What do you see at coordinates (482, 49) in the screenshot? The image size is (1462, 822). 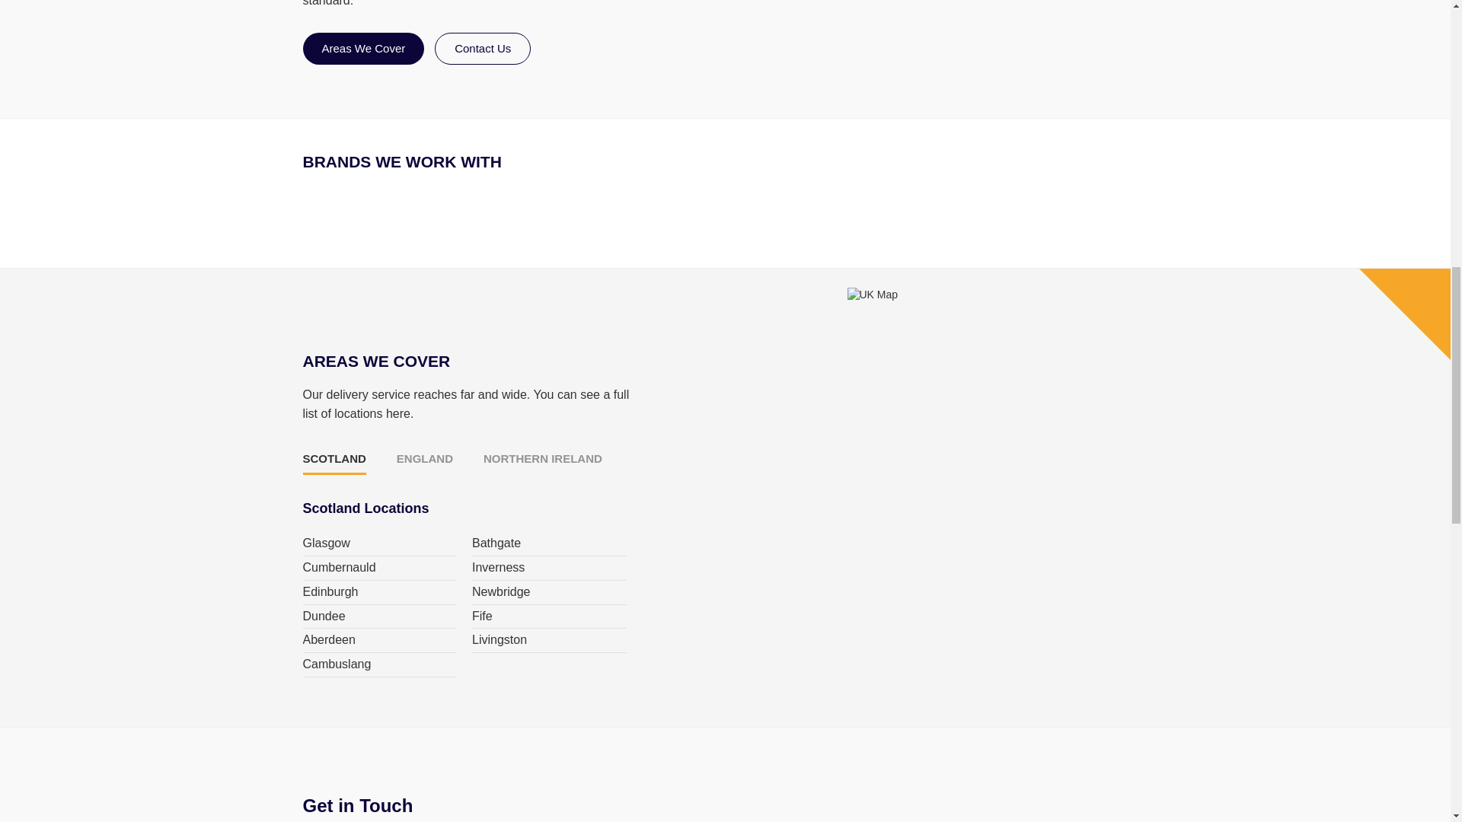 I see `Contact Us` at bounding box center [482, 49].